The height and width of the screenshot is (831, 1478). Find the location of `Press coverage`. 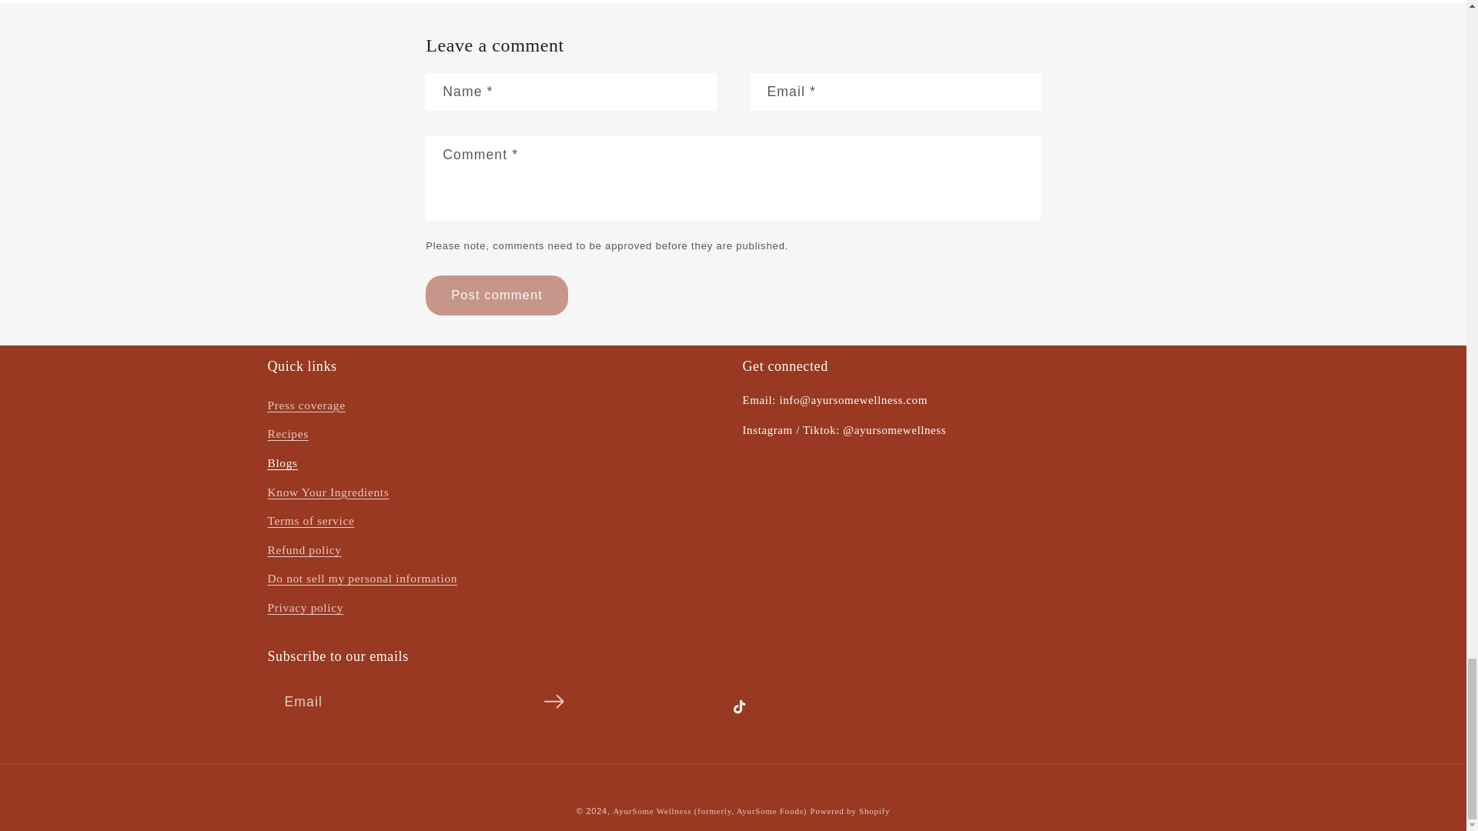

Press coverage is located at coordinates (306, 408).